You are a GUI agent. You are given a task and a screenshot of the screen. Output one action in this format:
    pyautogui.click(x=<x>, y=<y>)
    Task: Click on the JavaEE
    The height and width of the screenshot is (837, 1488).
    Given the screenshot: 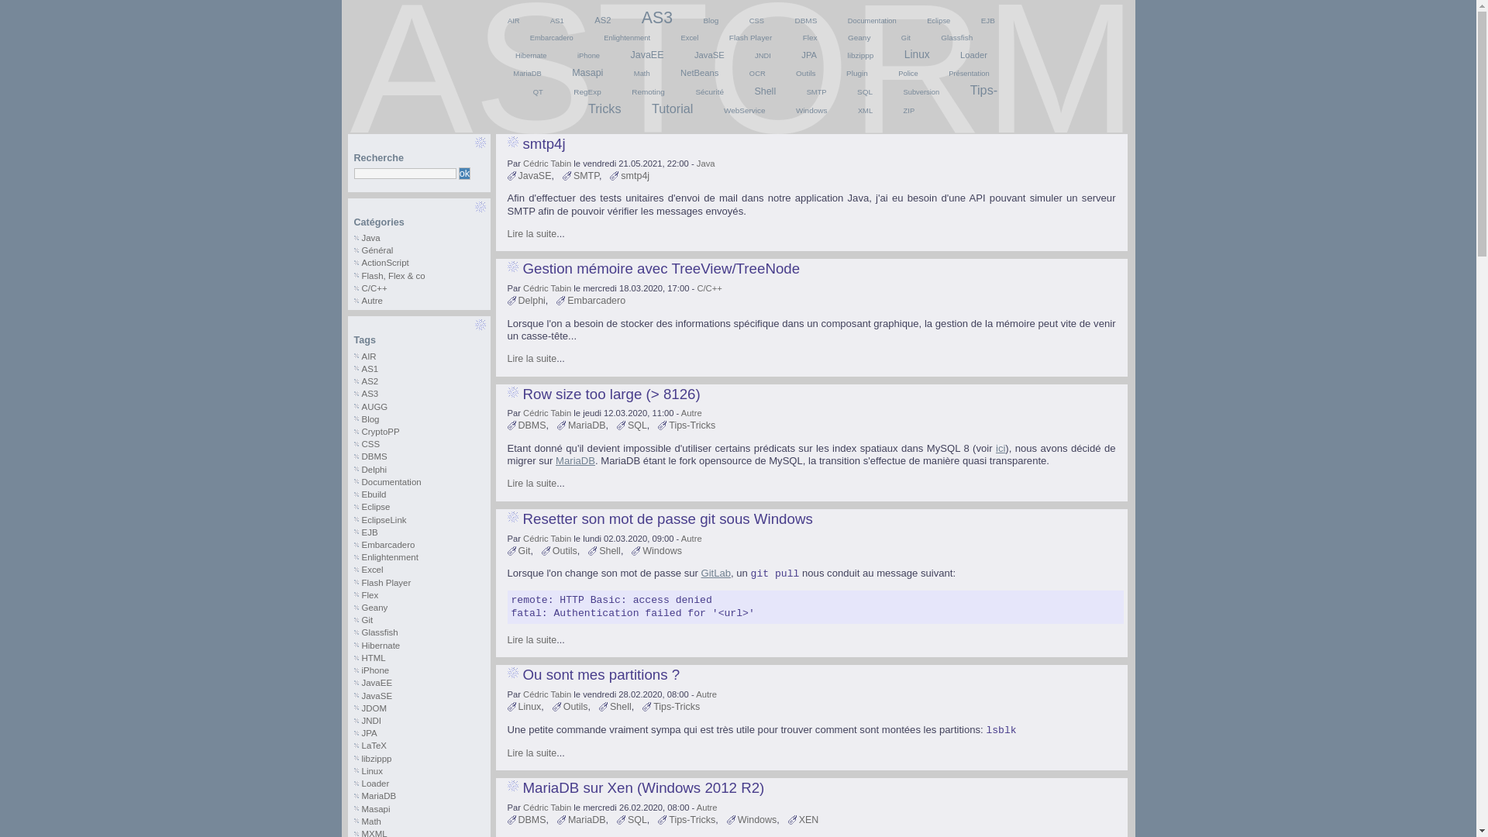 What is the action you would take?
    pyautogui.click(x=648, y=54)
    